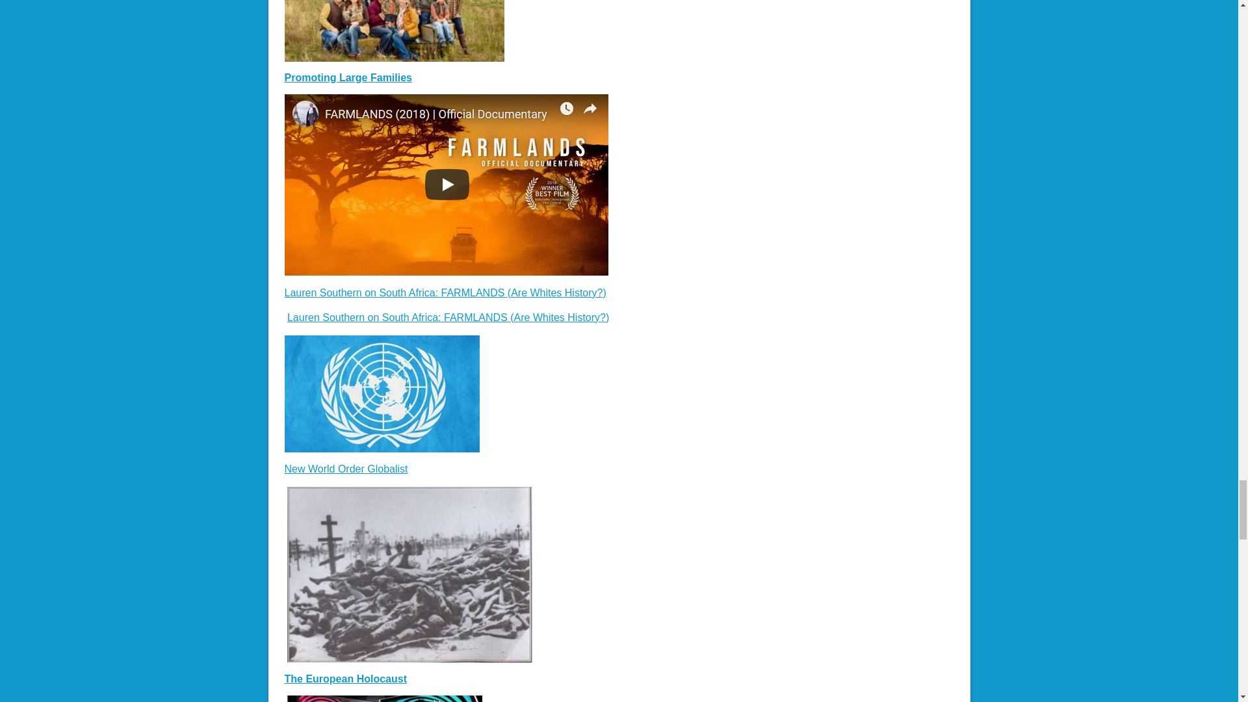 The image size is (1248, 702). Describe the element at coordinates (345, 679) in the screenshot. I see `The European Holocaust` at that location.